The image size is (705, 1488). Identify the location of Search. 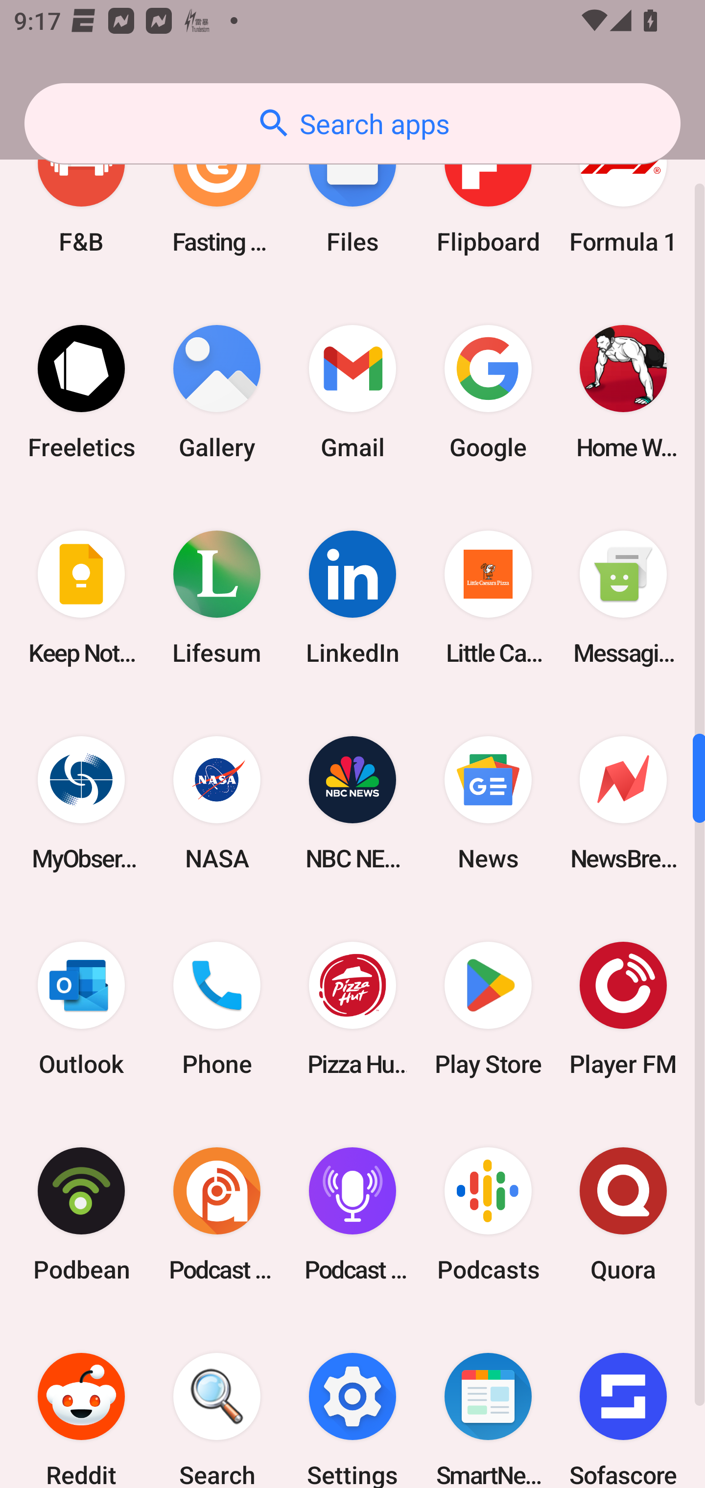
(217, 1402).